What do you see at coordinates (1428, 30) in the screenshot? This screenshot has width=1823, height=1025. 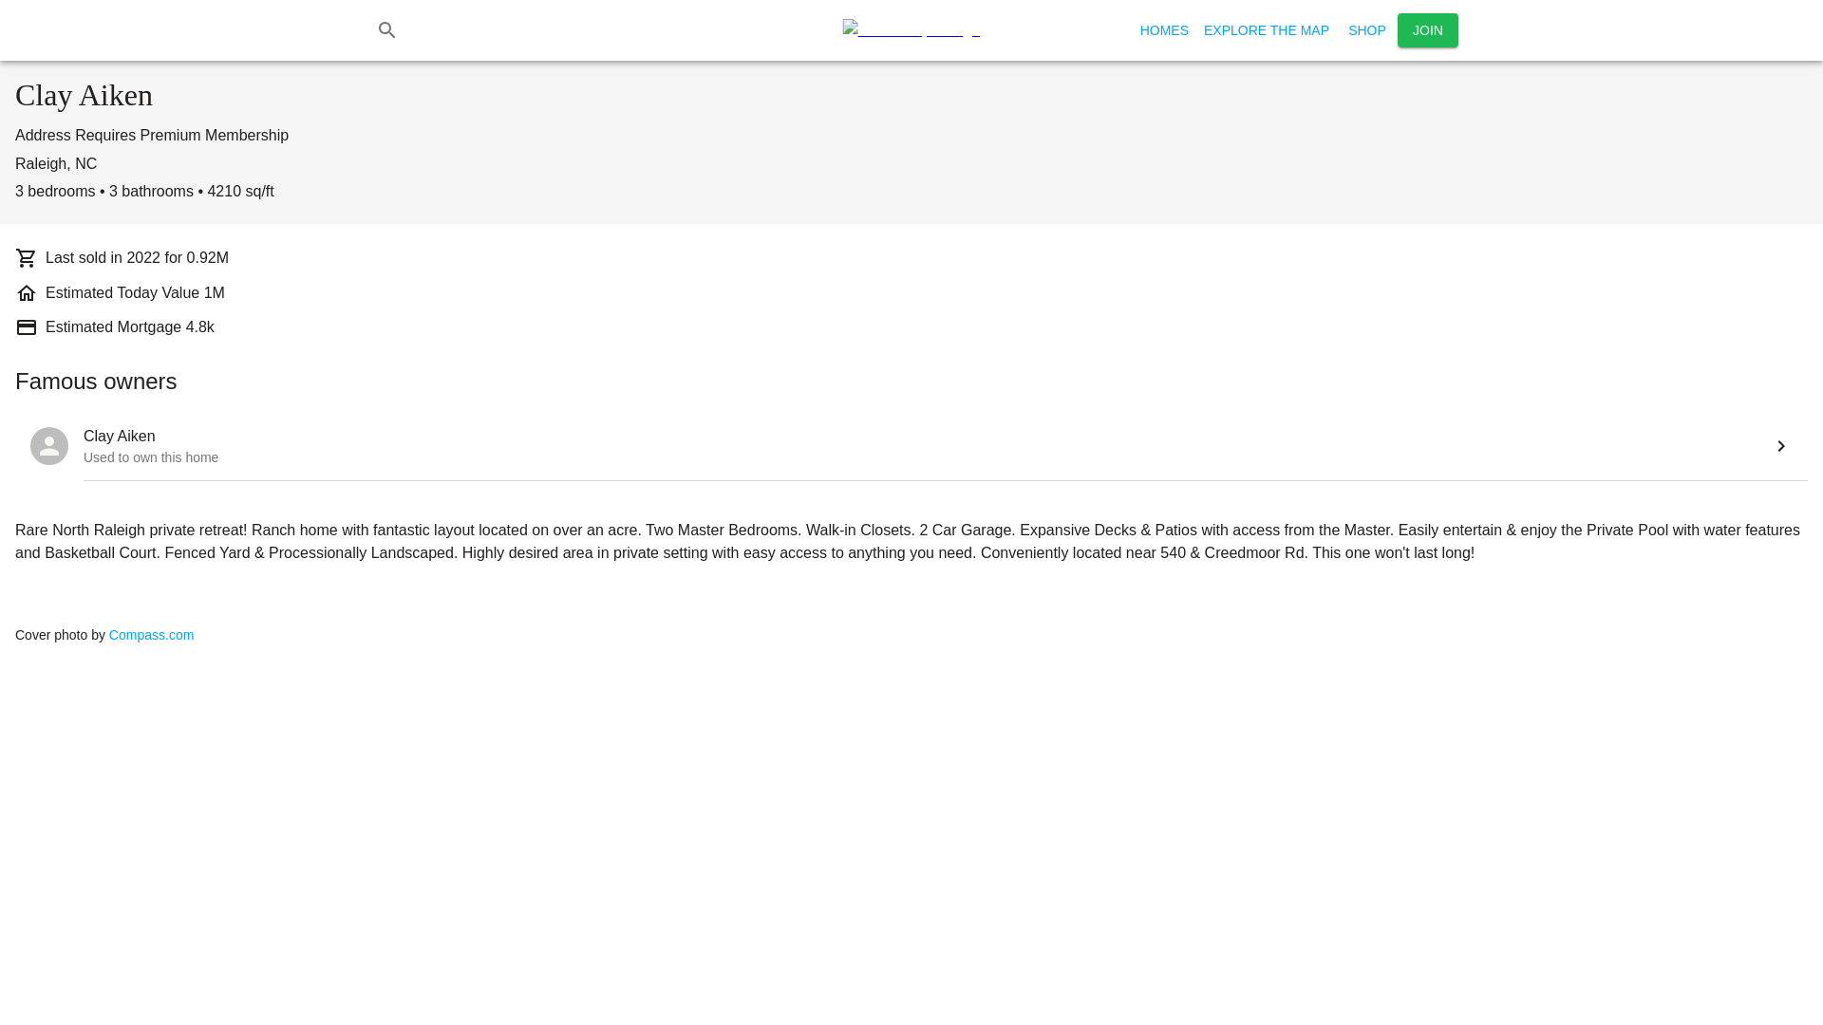 I see `JOIN` at bounding box center [1428, 30].